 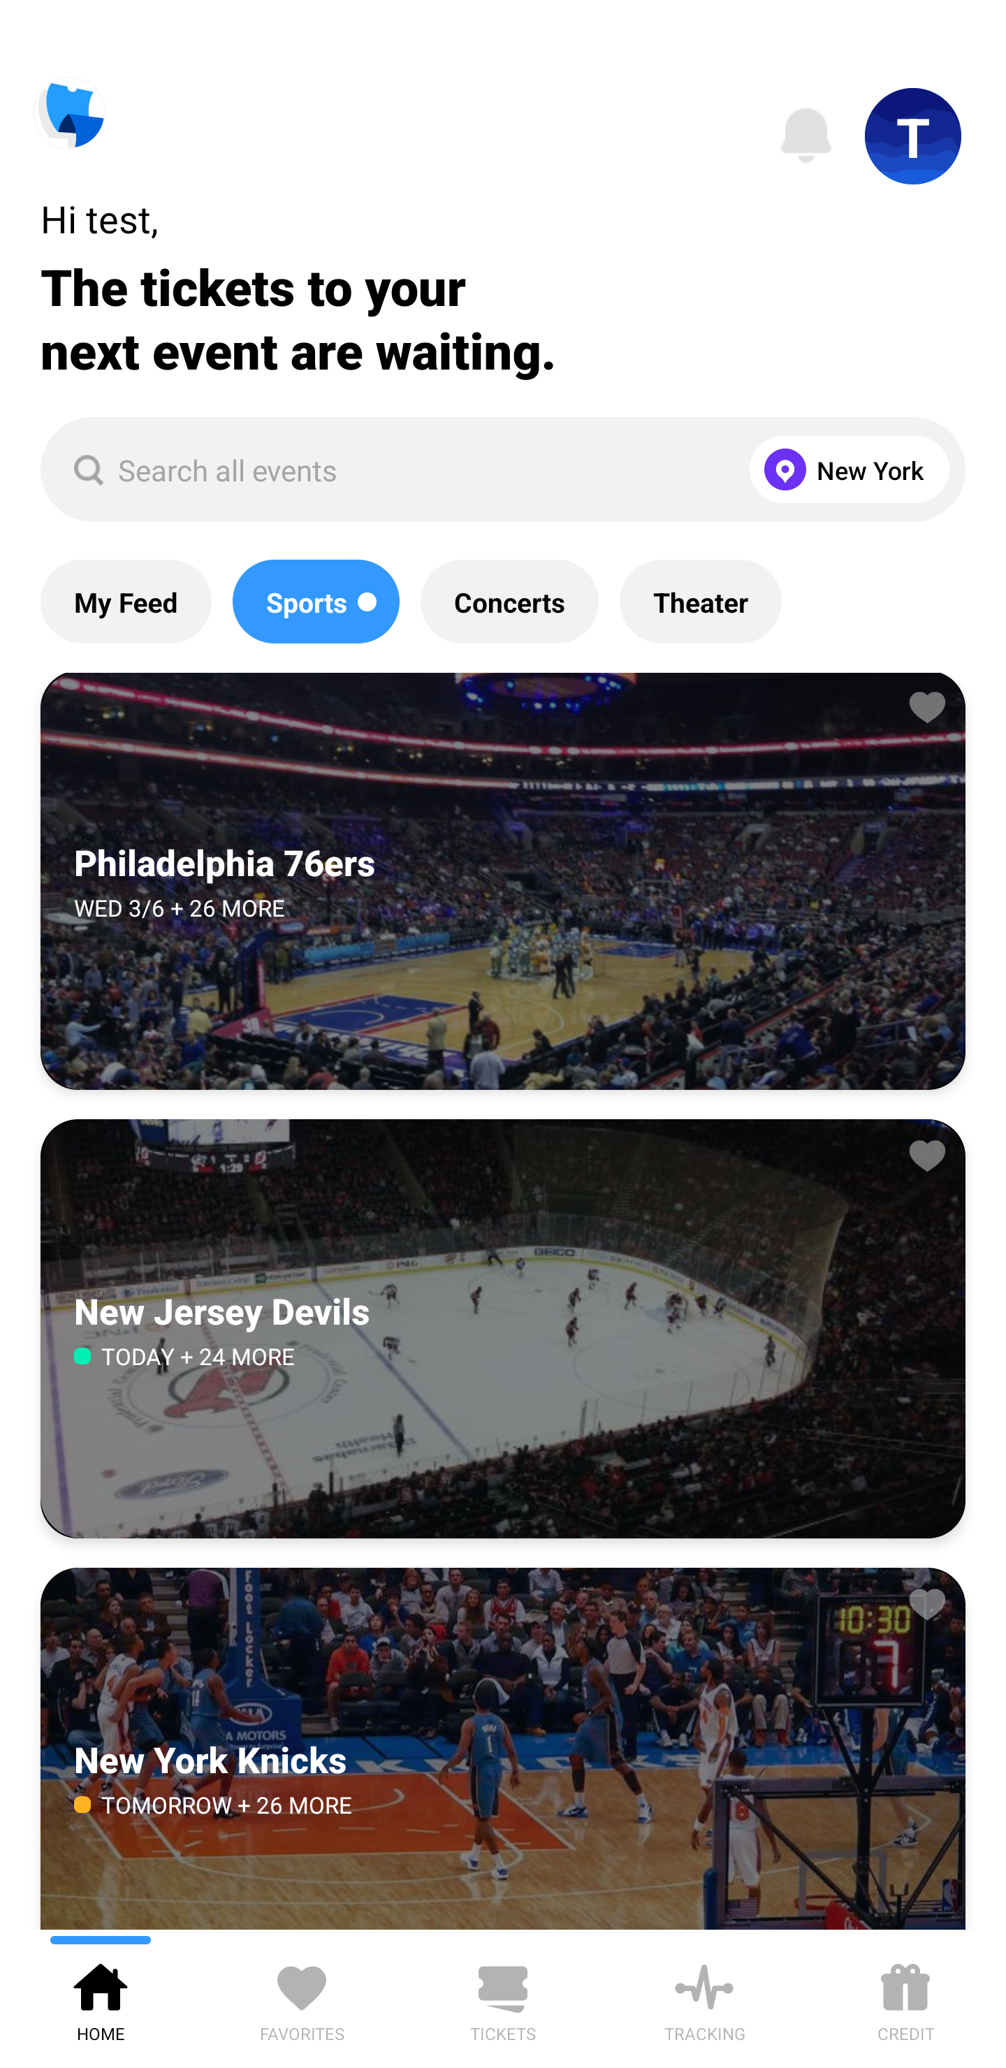 What do you see at coordinates (905, 1998) in the screenshot?
I see `CREDIT` at bounding box center [905, 1998].